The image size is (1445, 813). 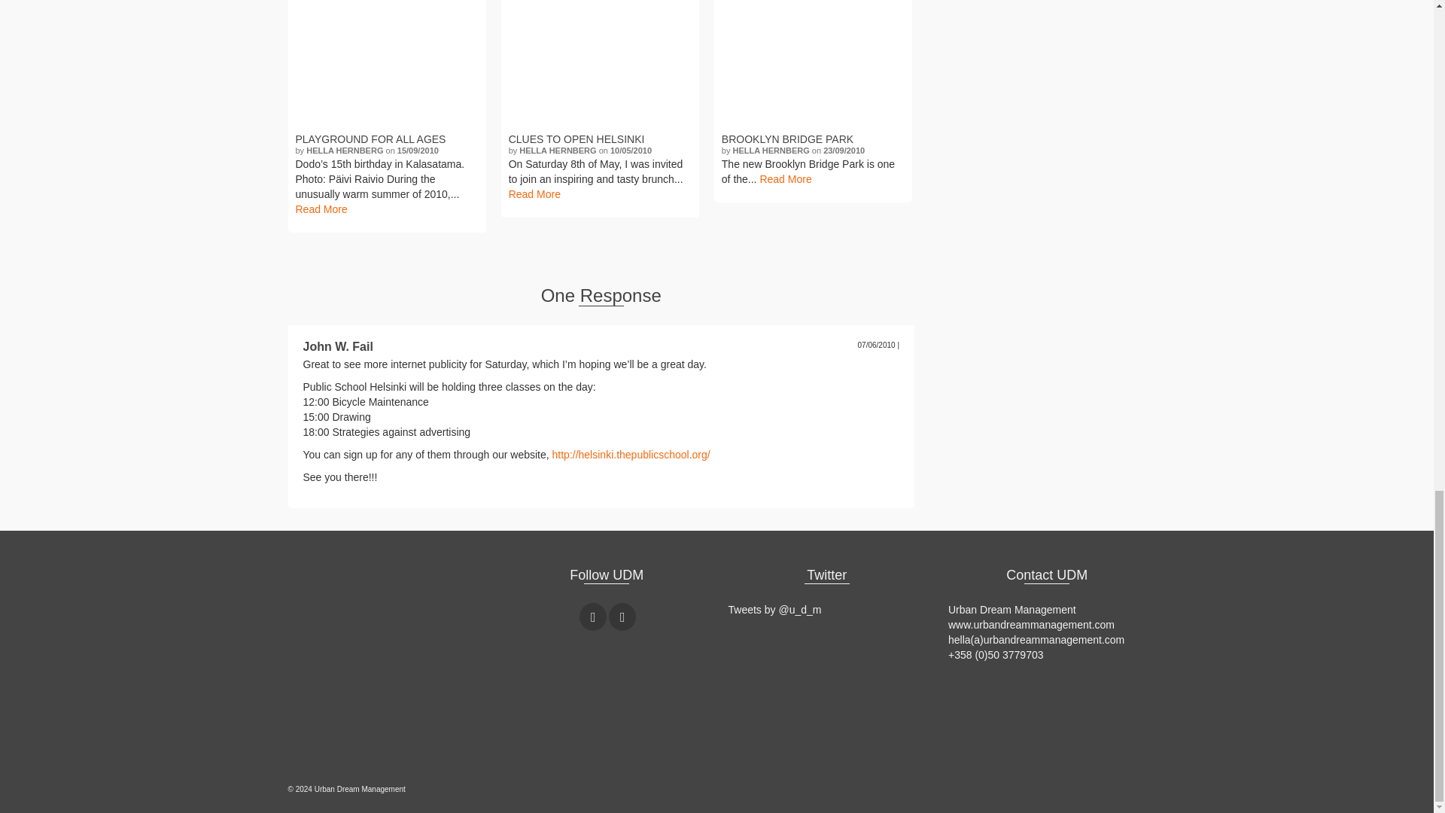 What do you see at coordinates (813, 63) in the screenshot?
I see `BROOKLYN BRIDGE PARK` at bounding box center [813, 63].